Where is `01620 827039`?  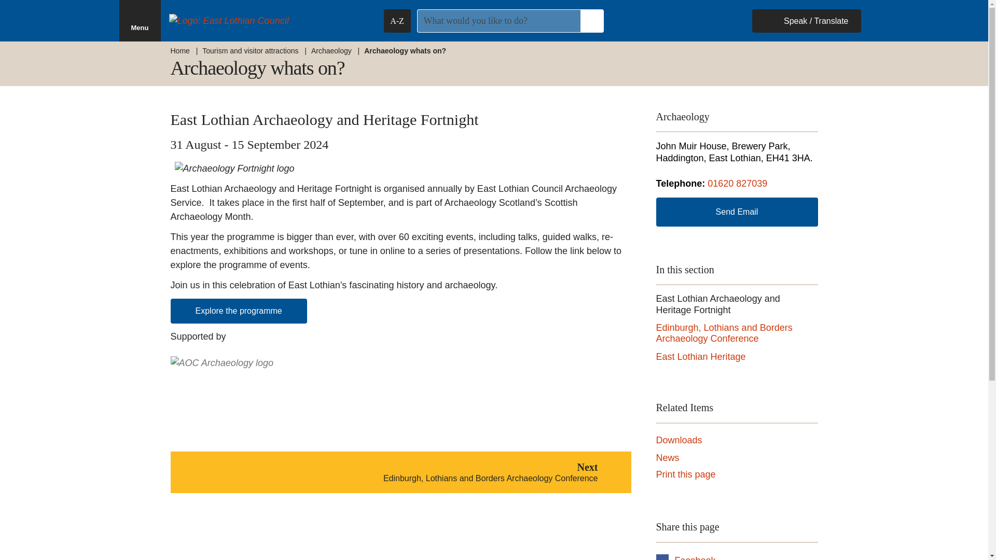 01620 827039 is located at coordinates (239, 311).